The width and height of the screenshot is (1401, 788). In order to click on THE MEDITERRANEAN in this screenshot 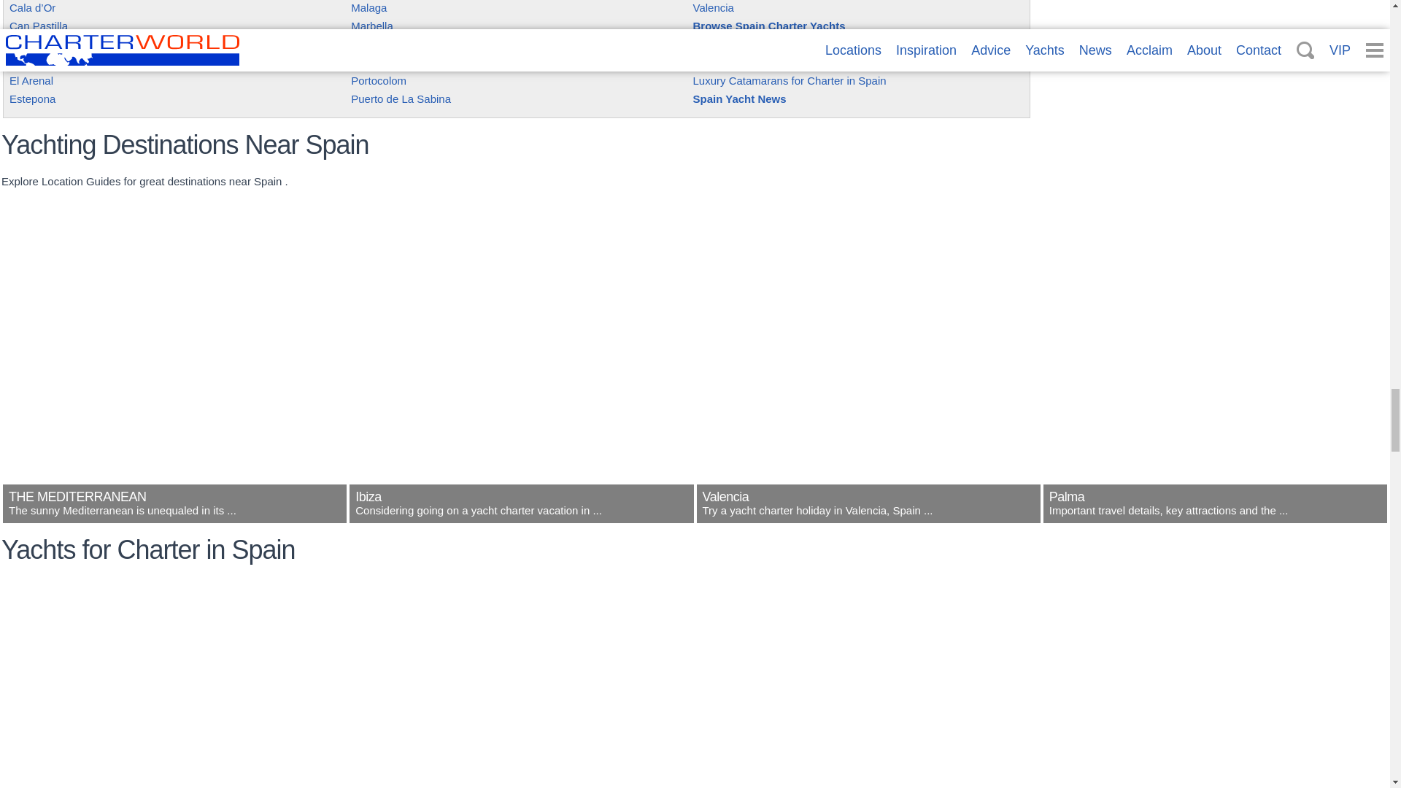, I will do `click(174, 514)`.